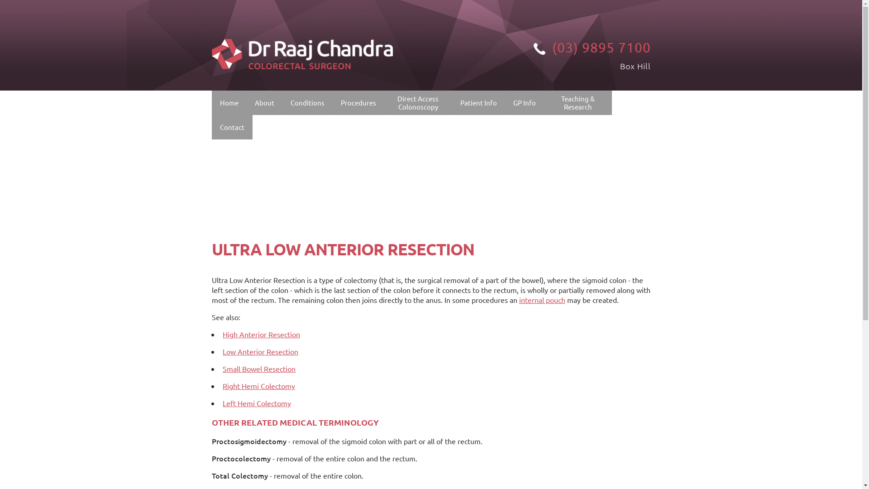 The width and height of the screenshot is (869, 489). I want to click on Contact Us, so click(275, 150).